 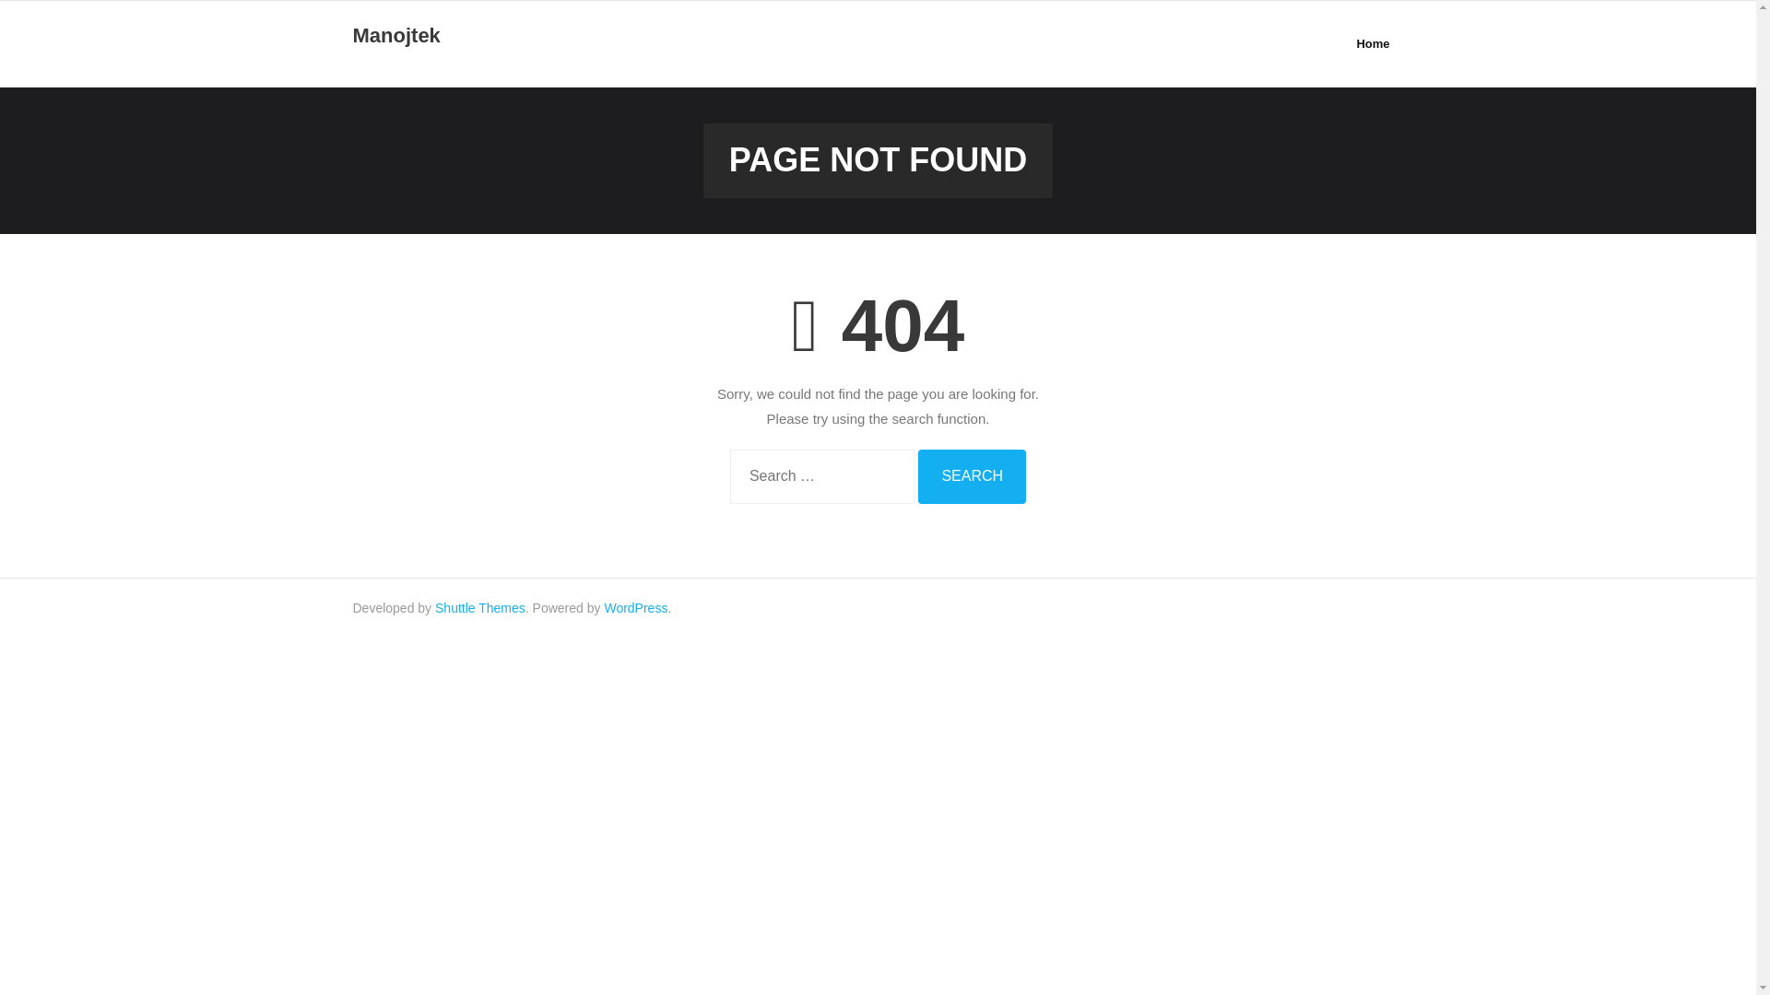 I want to click on Search, so click(x=972, y=476).